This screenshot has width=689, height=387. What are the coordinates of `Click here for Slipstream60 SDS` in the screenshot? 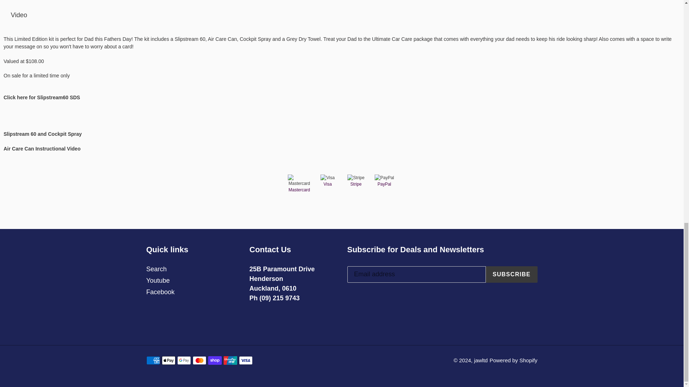 It's located at (42, 97).